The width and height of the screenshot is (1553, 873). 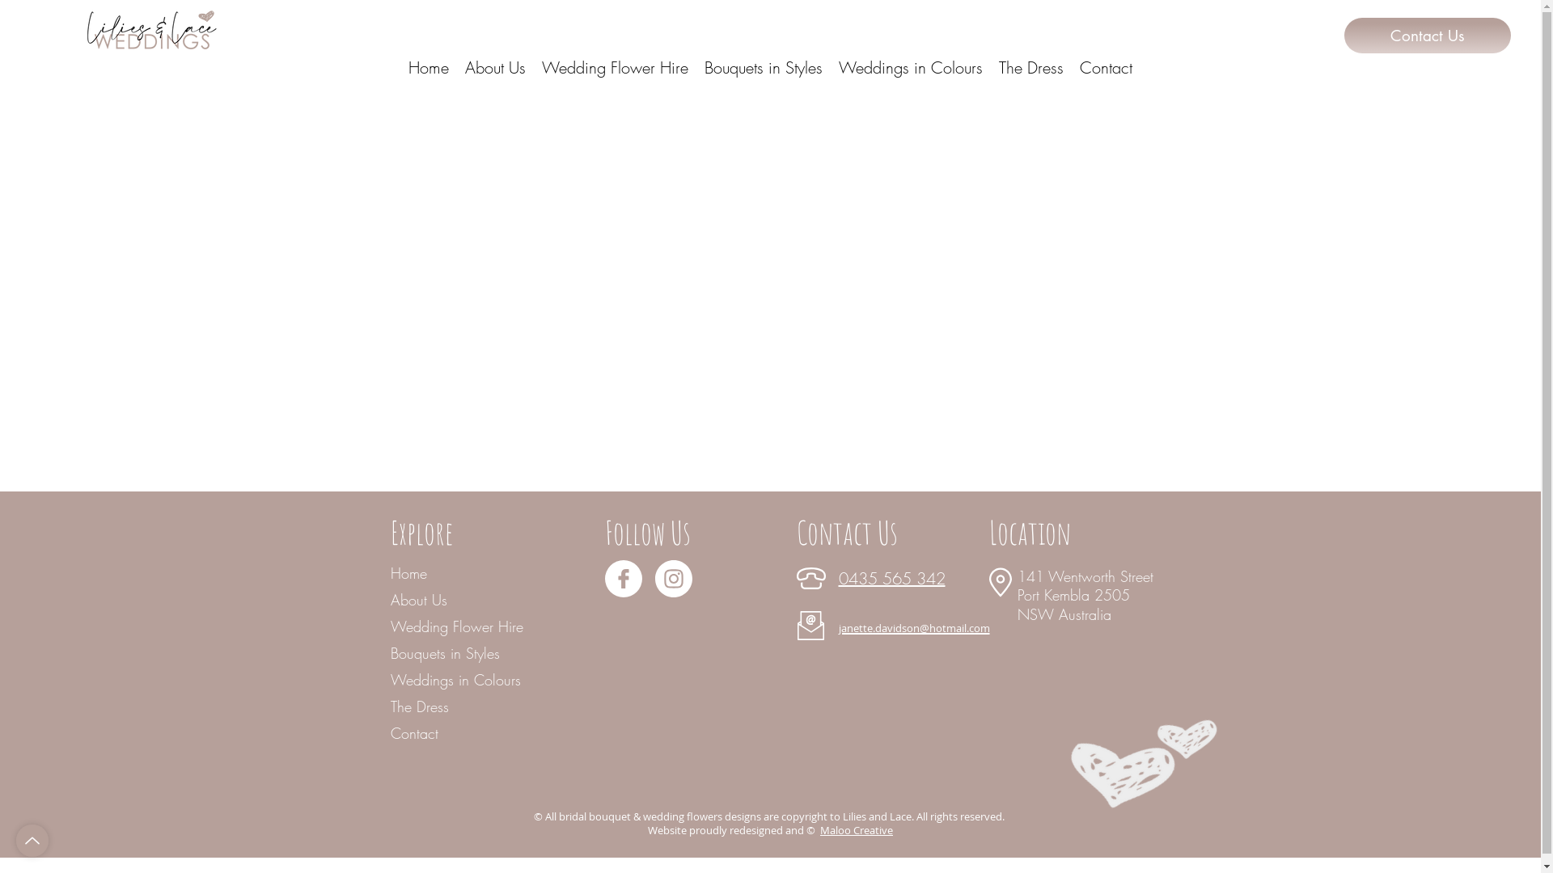 What do you see at coordinates (1031, 68) in the screenshot?
I see `The Dress` at bounding box center [1031, 68].